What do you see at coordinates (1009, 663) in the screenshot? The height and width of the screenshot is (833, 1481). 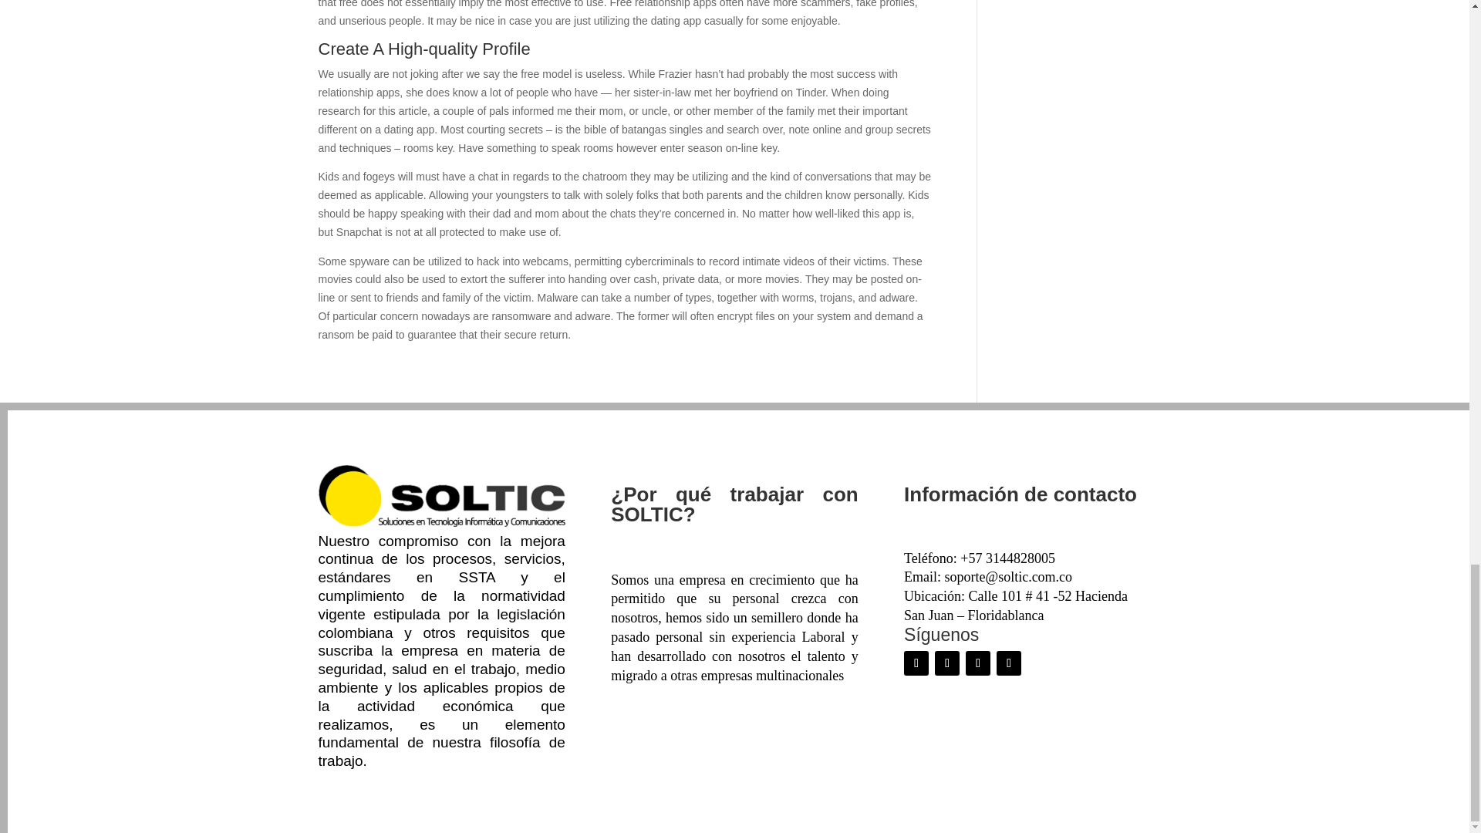 I see `Seguir en WhatsApp` at bounding box center [1009, 663].